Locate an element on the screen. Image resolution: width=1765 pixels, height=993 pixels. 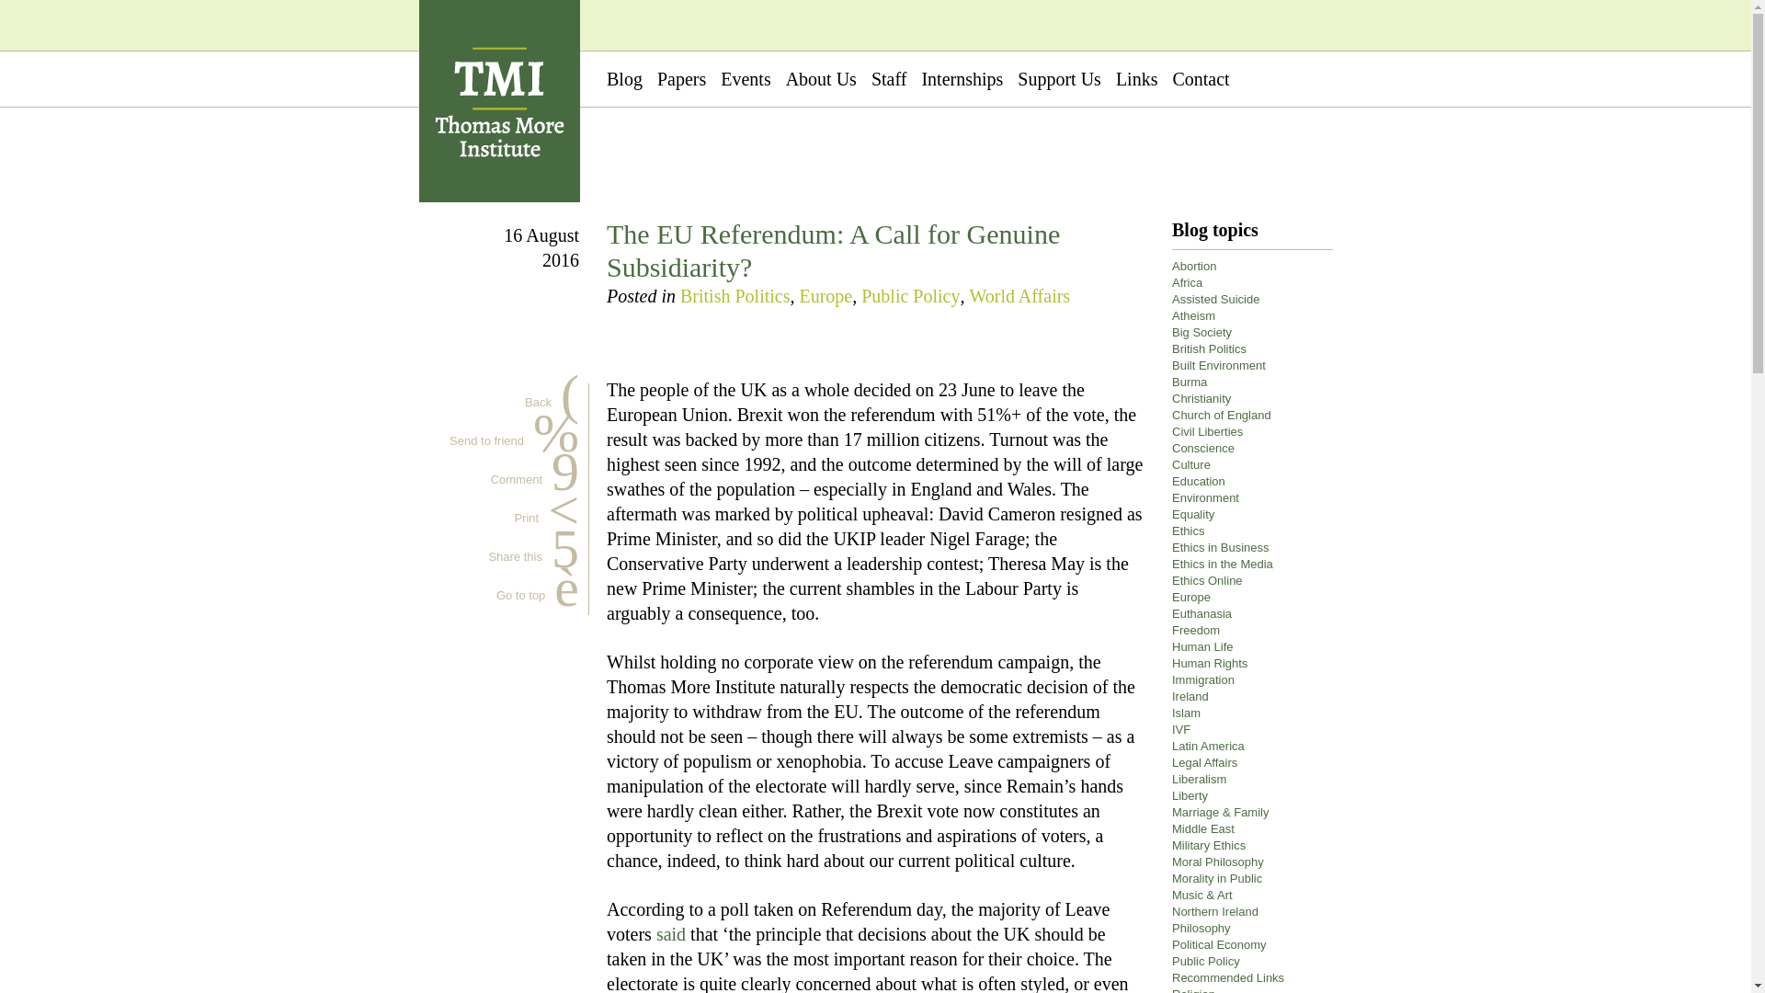
Church of England is located at coordinates (1193, 266).